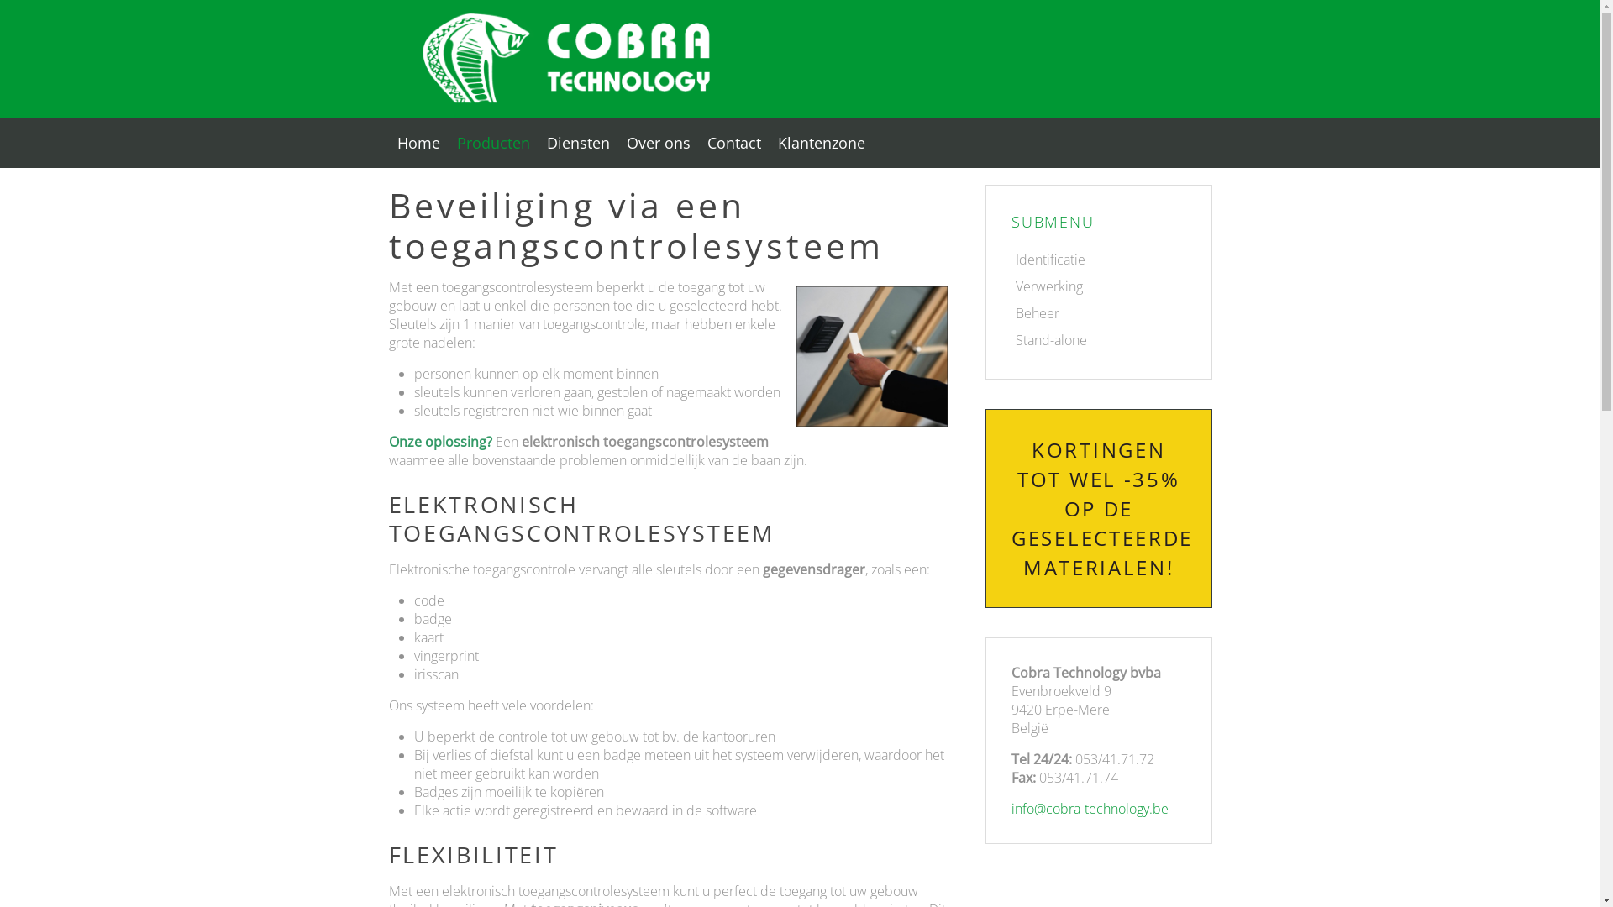  What do you see at coordinates (1099, 313) in the screenshot?
I see `Beheer` at bounding box center [1099, 313].